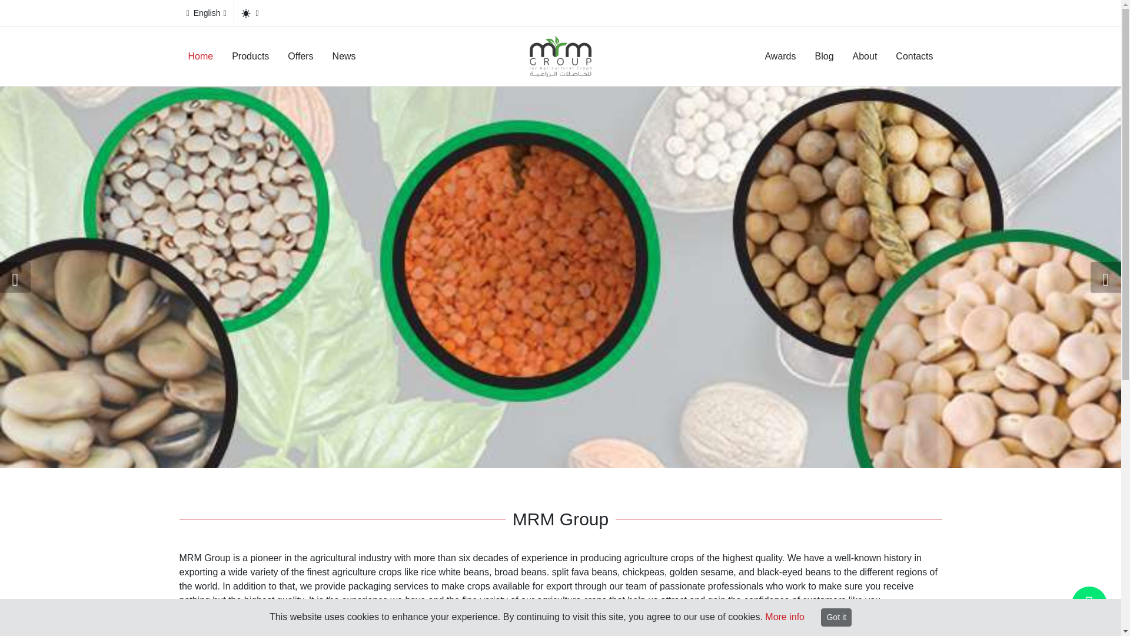  Describe the element at coordinates (914, 57) in the screenshot. I see `Contacts` at that location.